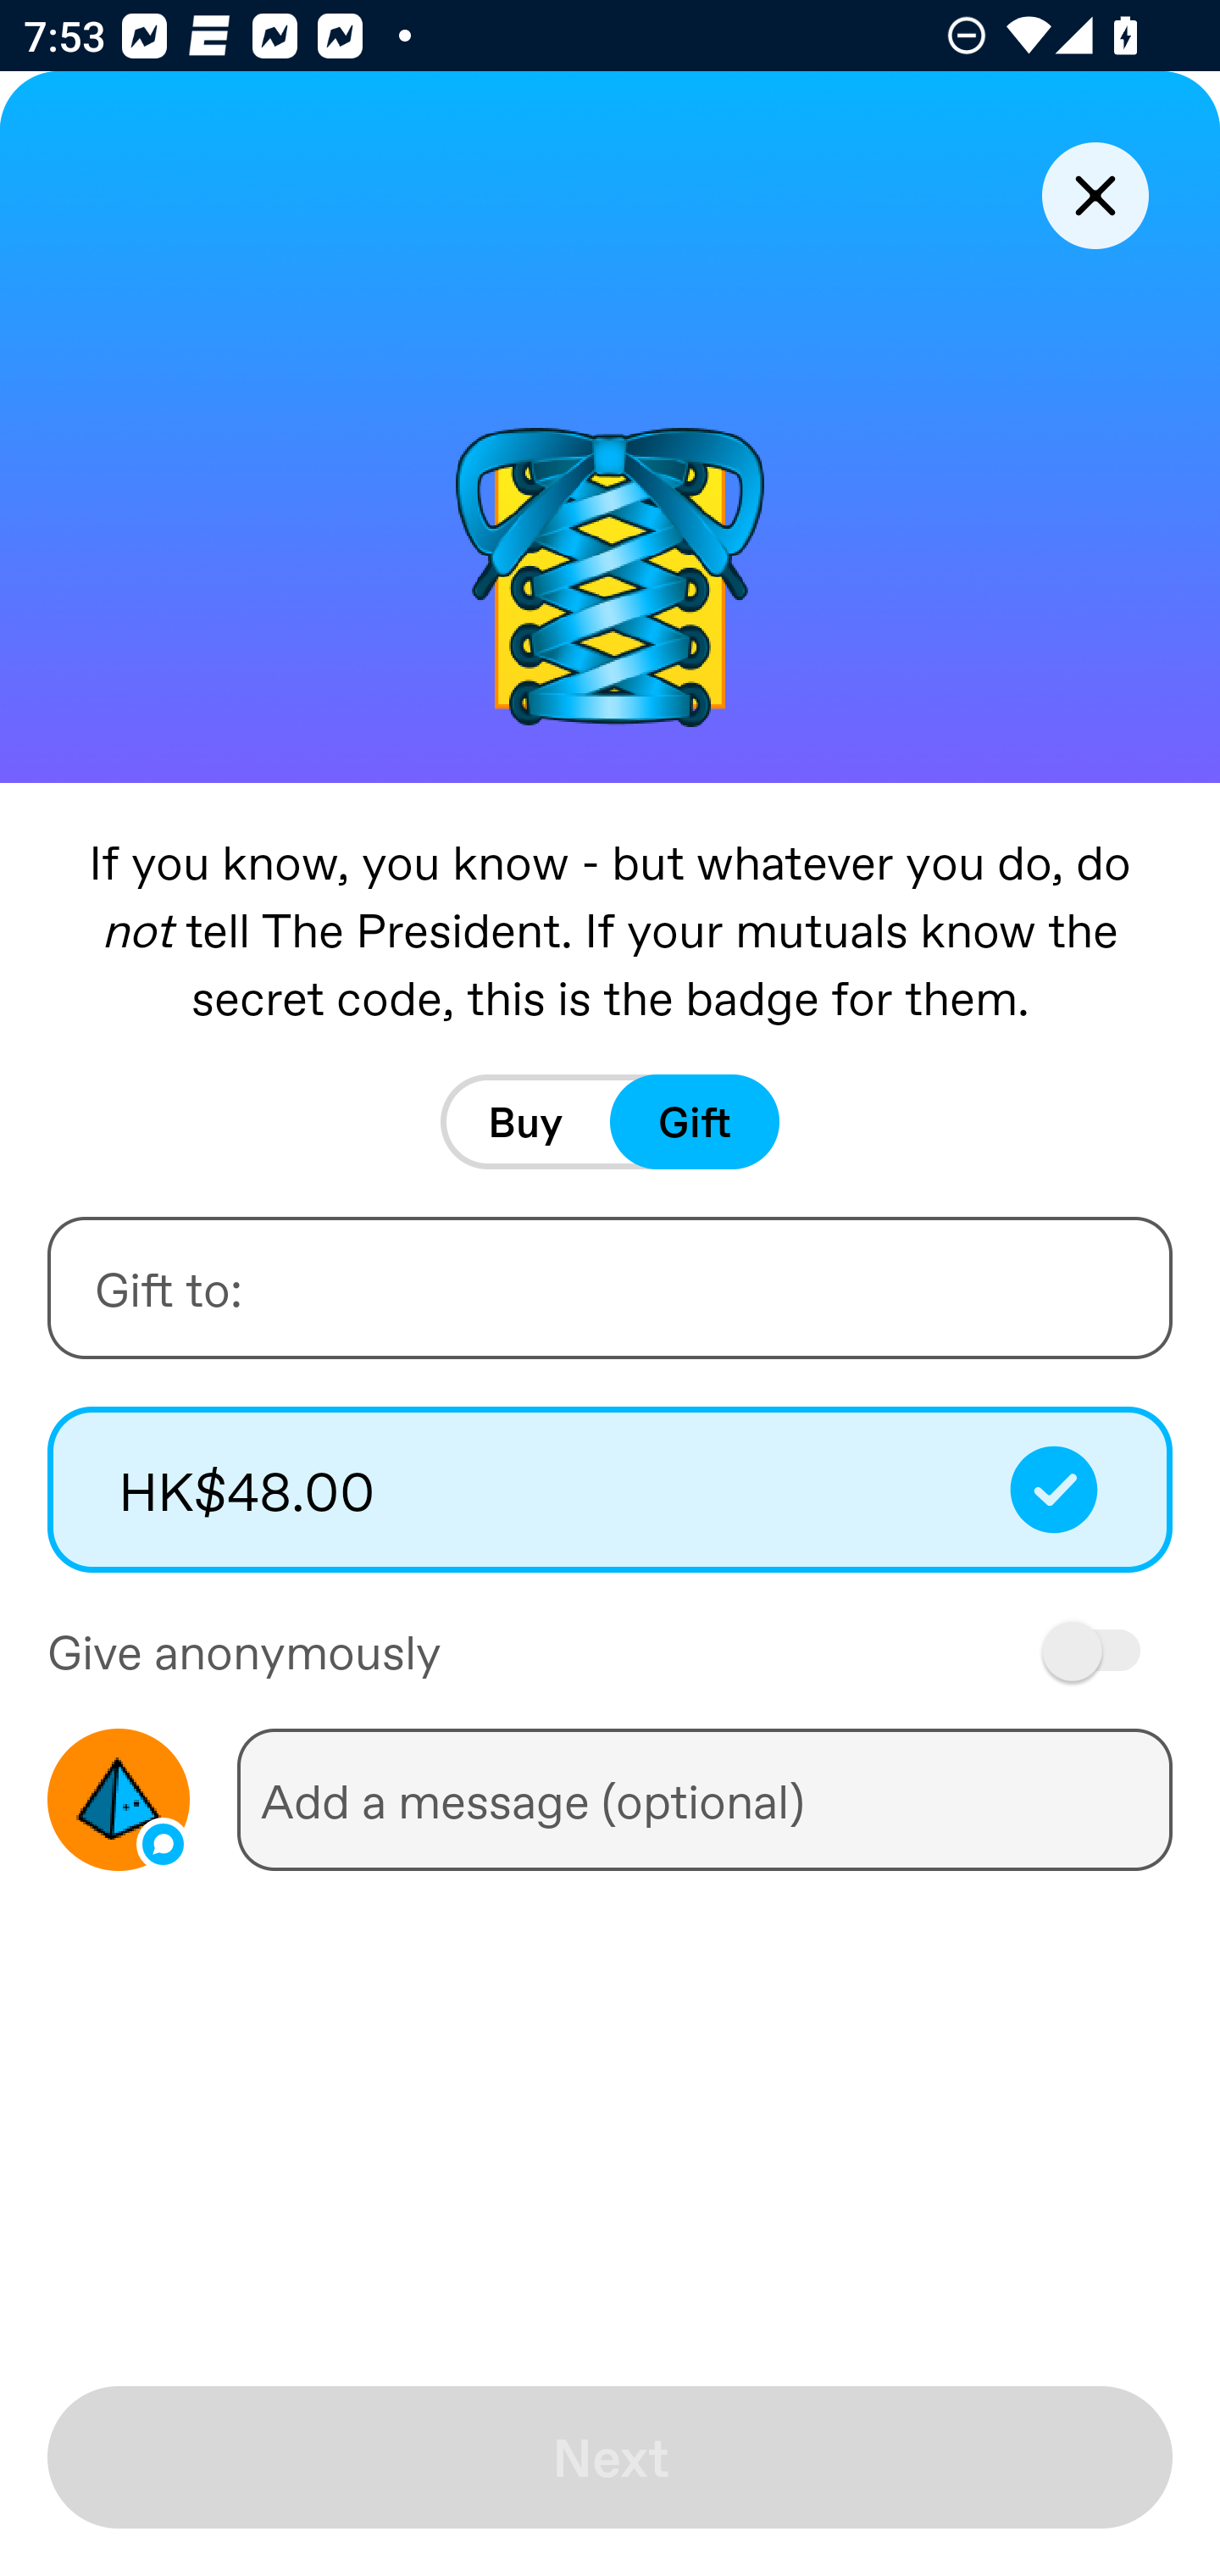  Describe the element at coordinates (610, 2457) in the screenshot. I see `Next` at that location.